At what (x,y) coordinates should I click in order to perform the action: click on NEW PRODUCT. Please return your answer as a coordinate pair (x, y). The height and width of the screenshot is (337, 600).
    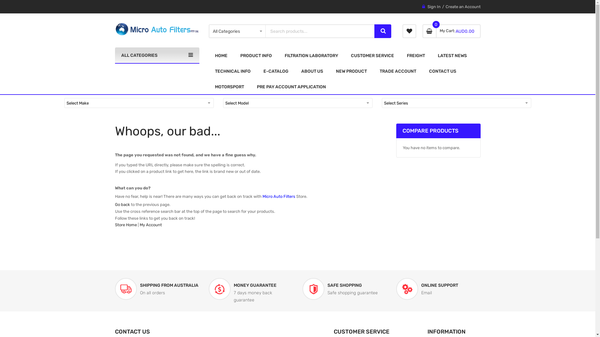
    Looking at the image, I should click on (351, 71).